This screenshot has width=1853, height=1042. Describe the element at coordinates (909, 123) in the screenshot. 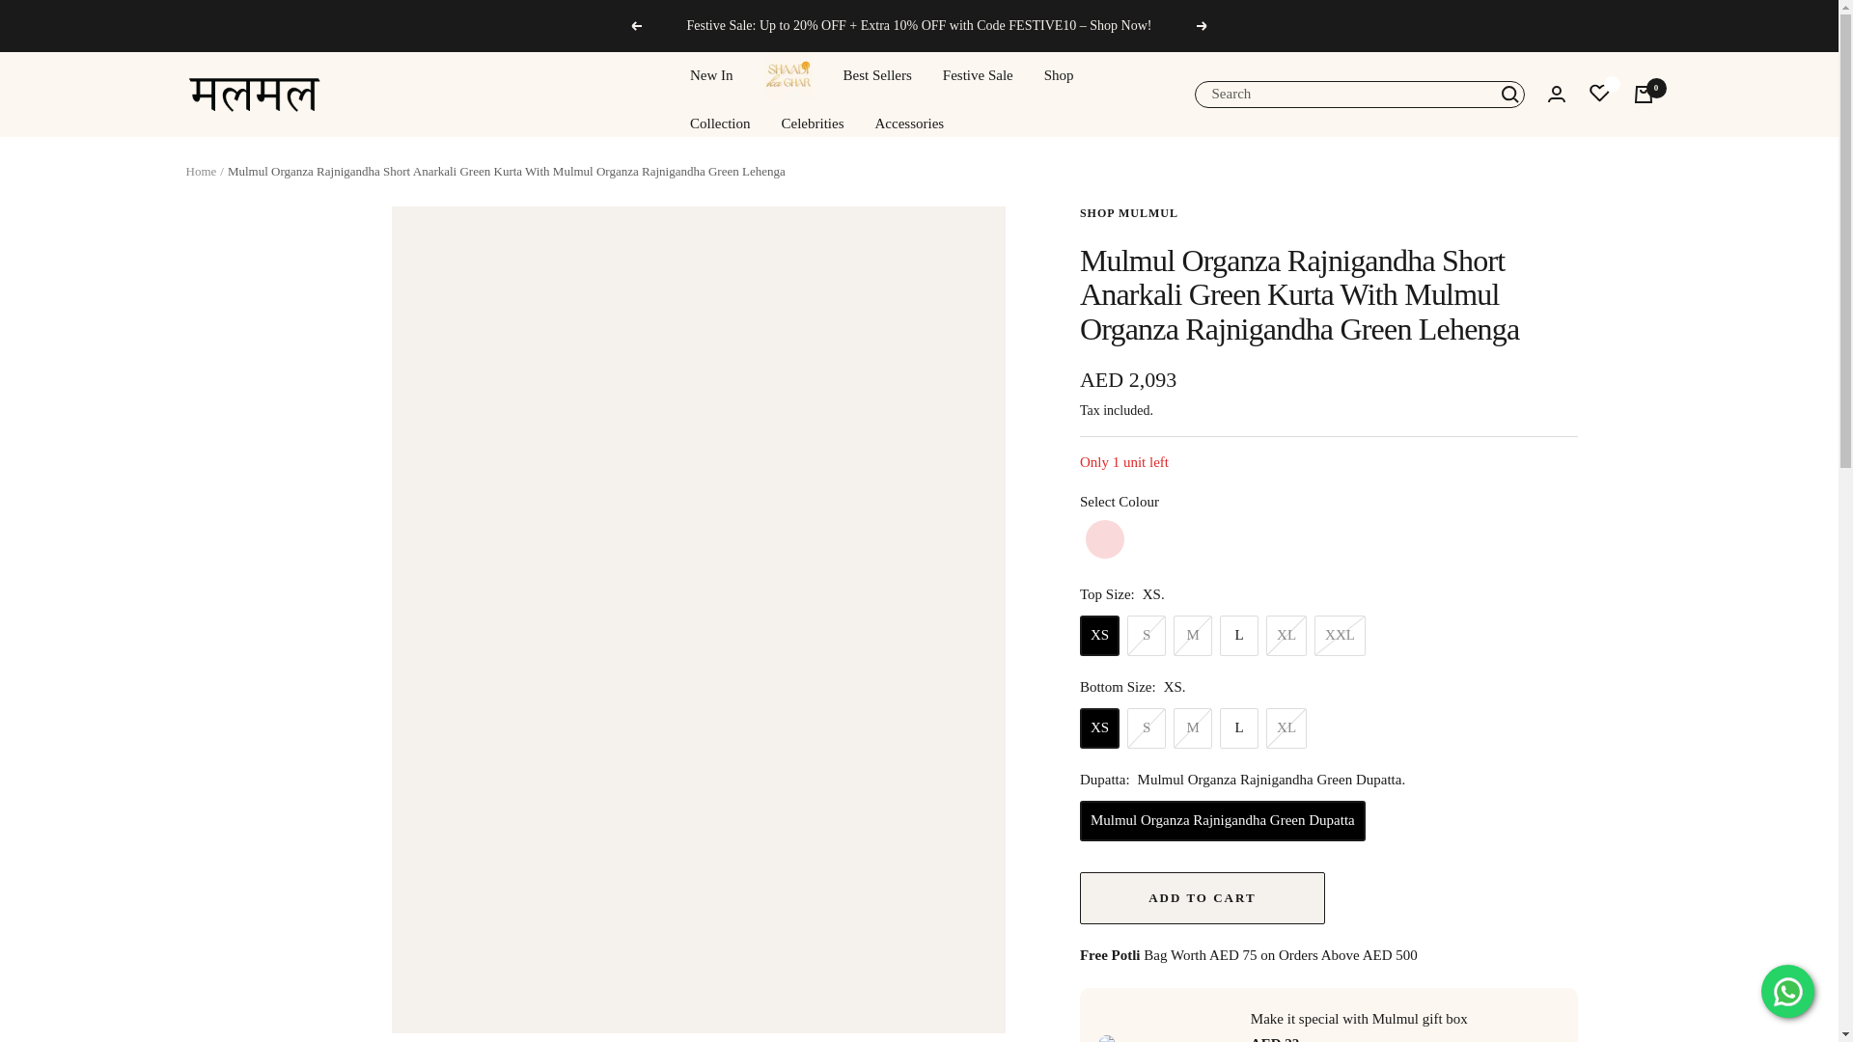

I see `Accessories` at that location.